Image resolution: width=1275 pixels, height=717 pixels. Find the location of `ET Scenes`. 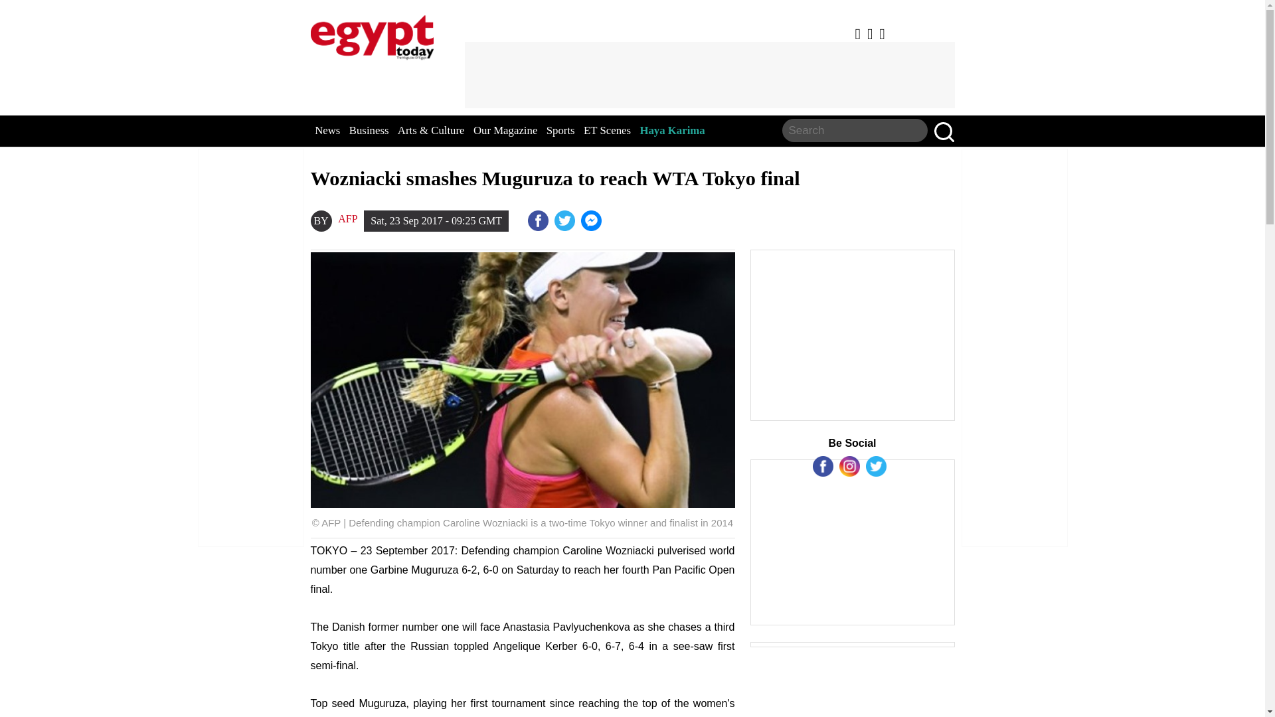

ET Scenes is located at coordinates (607, 131).